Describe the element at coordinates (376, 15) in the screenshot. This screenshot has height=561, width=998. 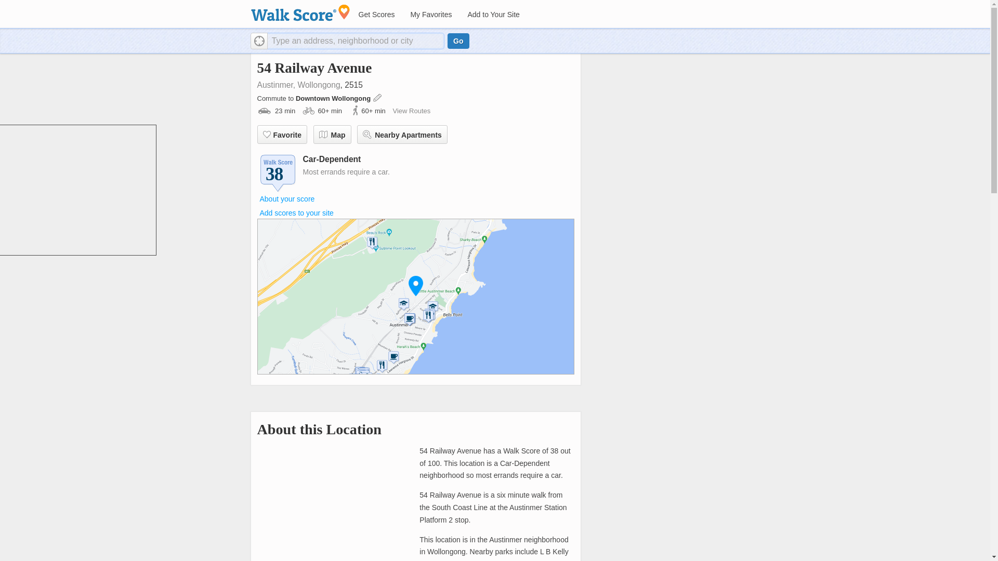
I see `Get Scores` at that location.